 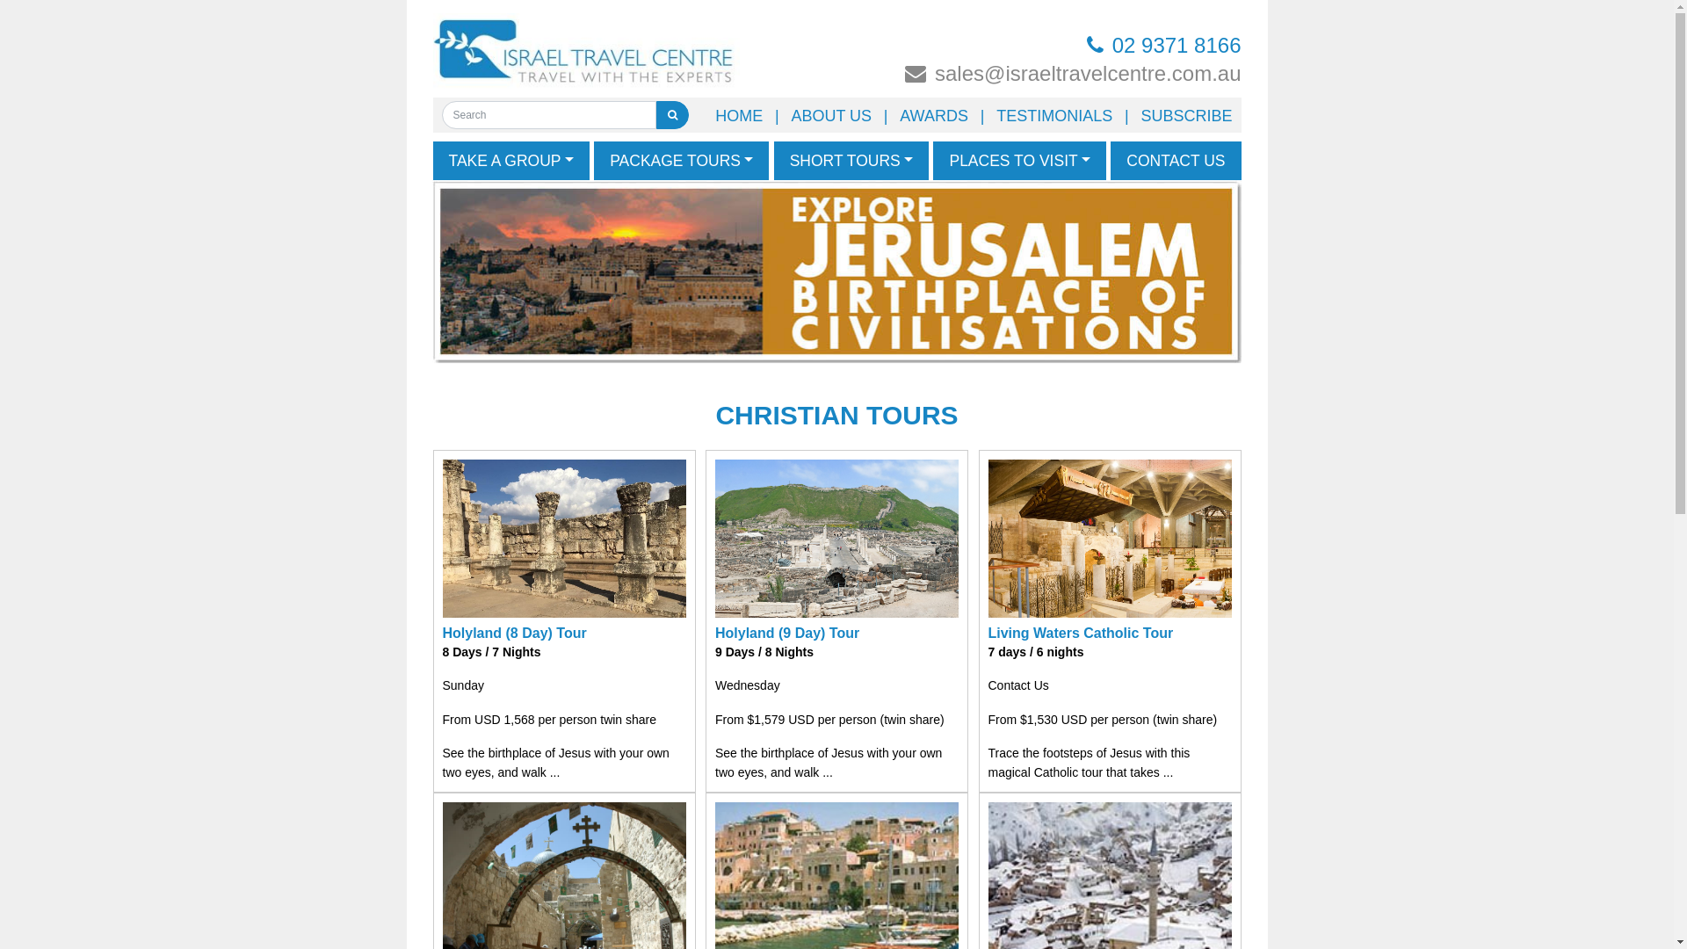 I want to click on 02 9371 8166, so click(x=1010, y=46).